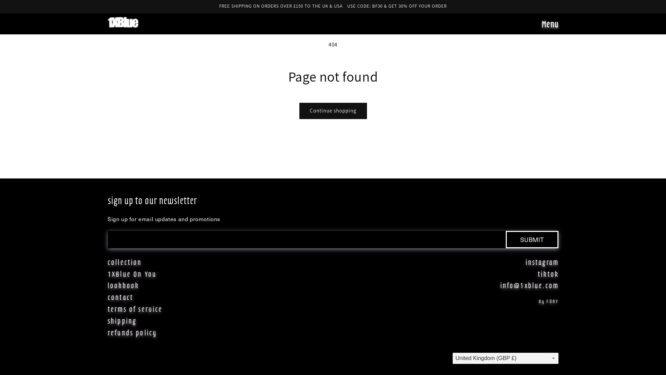 This screenshot has width=666, height=375. I want to click on lookbook, so click(123, 285).